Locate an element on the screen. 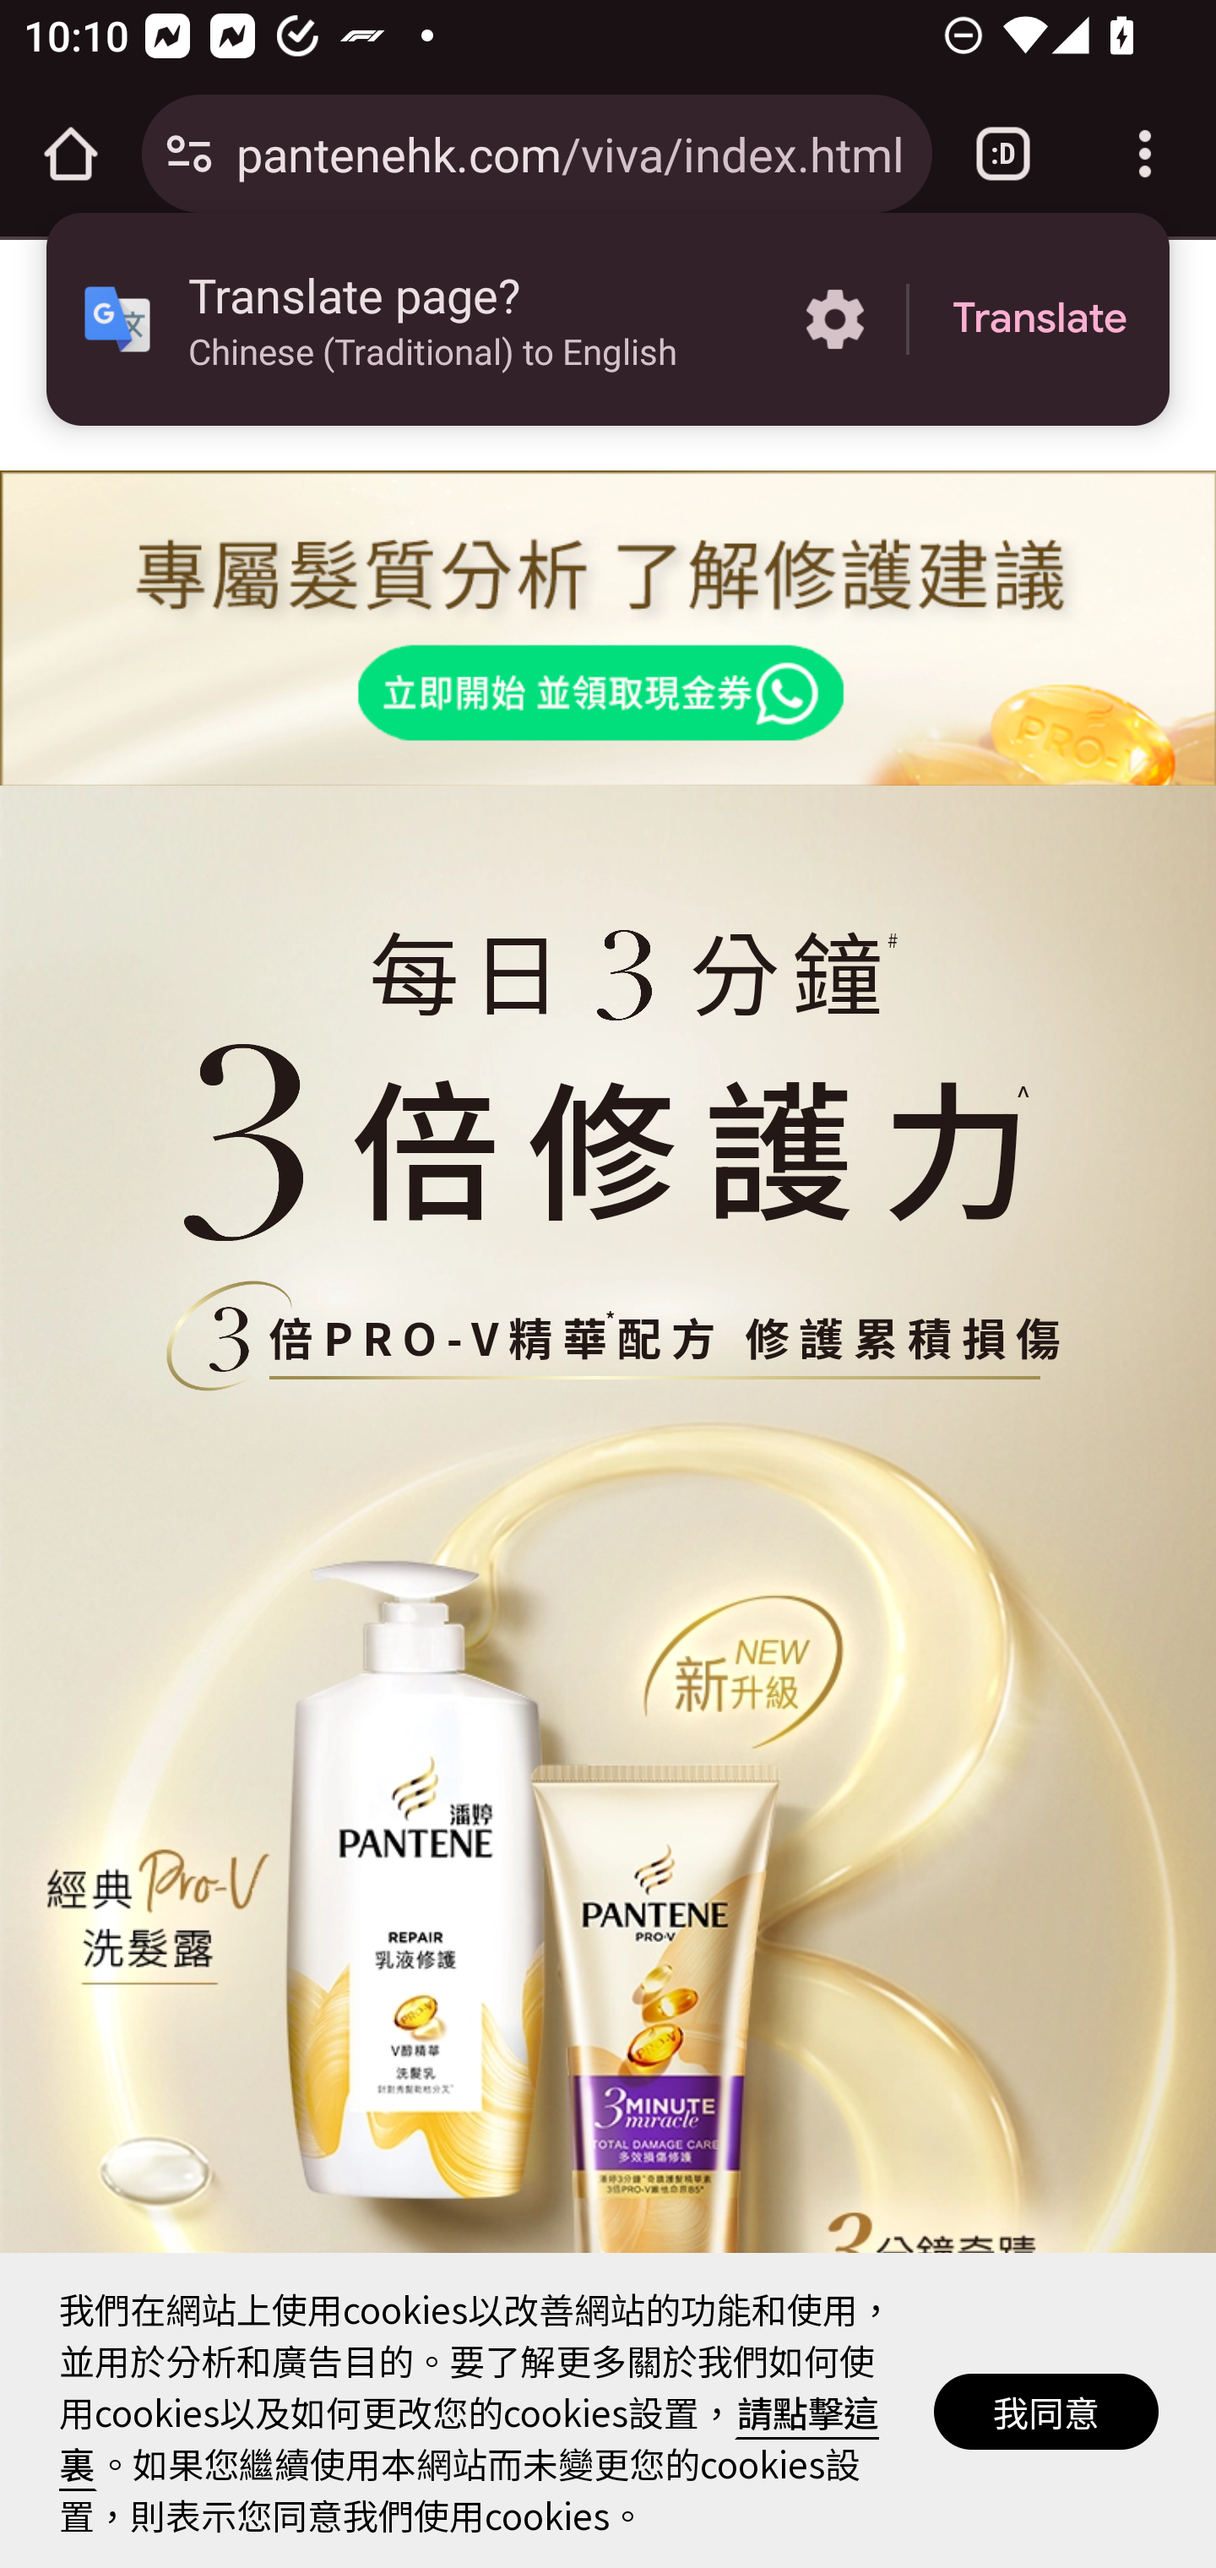  我同意 is located at coordinates (1047, 2409).